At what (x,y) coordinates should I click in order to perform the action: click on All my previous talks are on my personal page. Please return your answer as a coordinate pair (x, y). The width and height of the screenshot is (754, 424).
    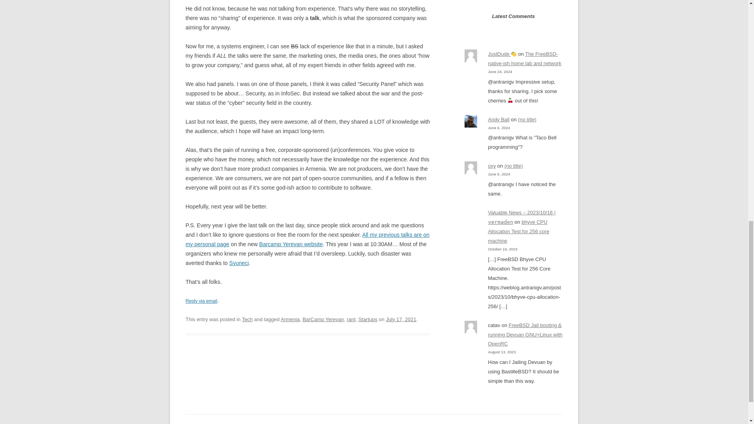
    Looking at the image, I should click on (307, 239).